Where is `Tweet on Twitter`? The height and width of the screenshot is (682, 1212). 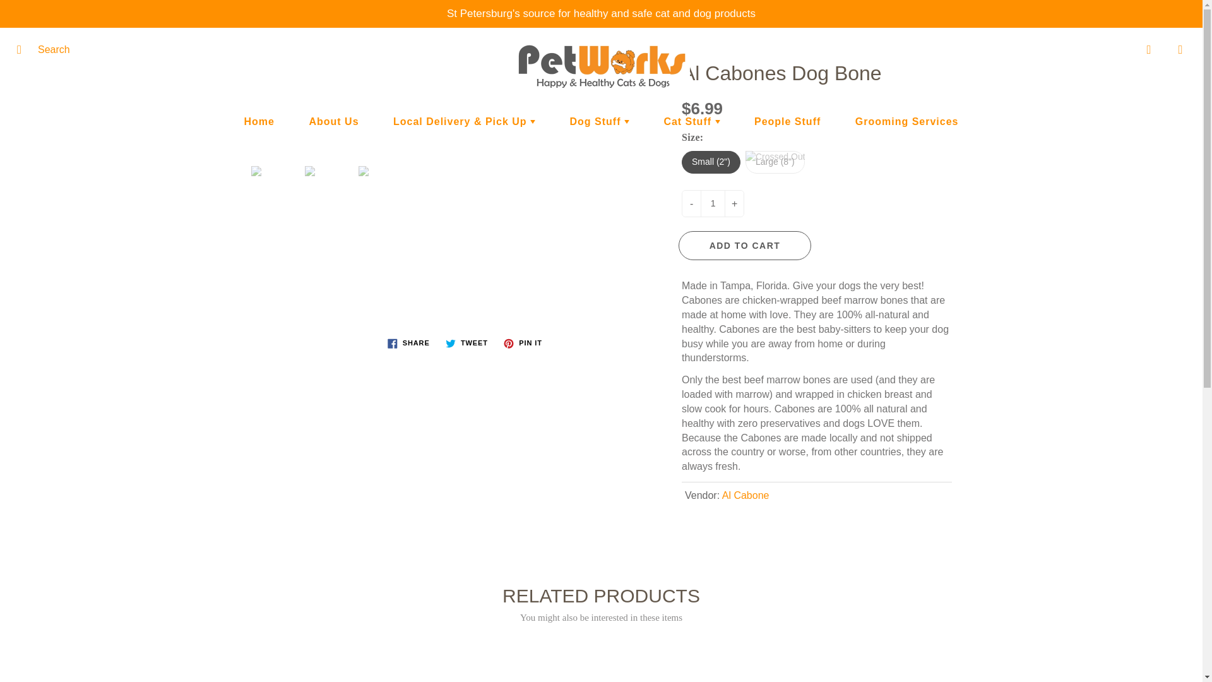 Tweet on Twitter is located at coordinates (467, 344).